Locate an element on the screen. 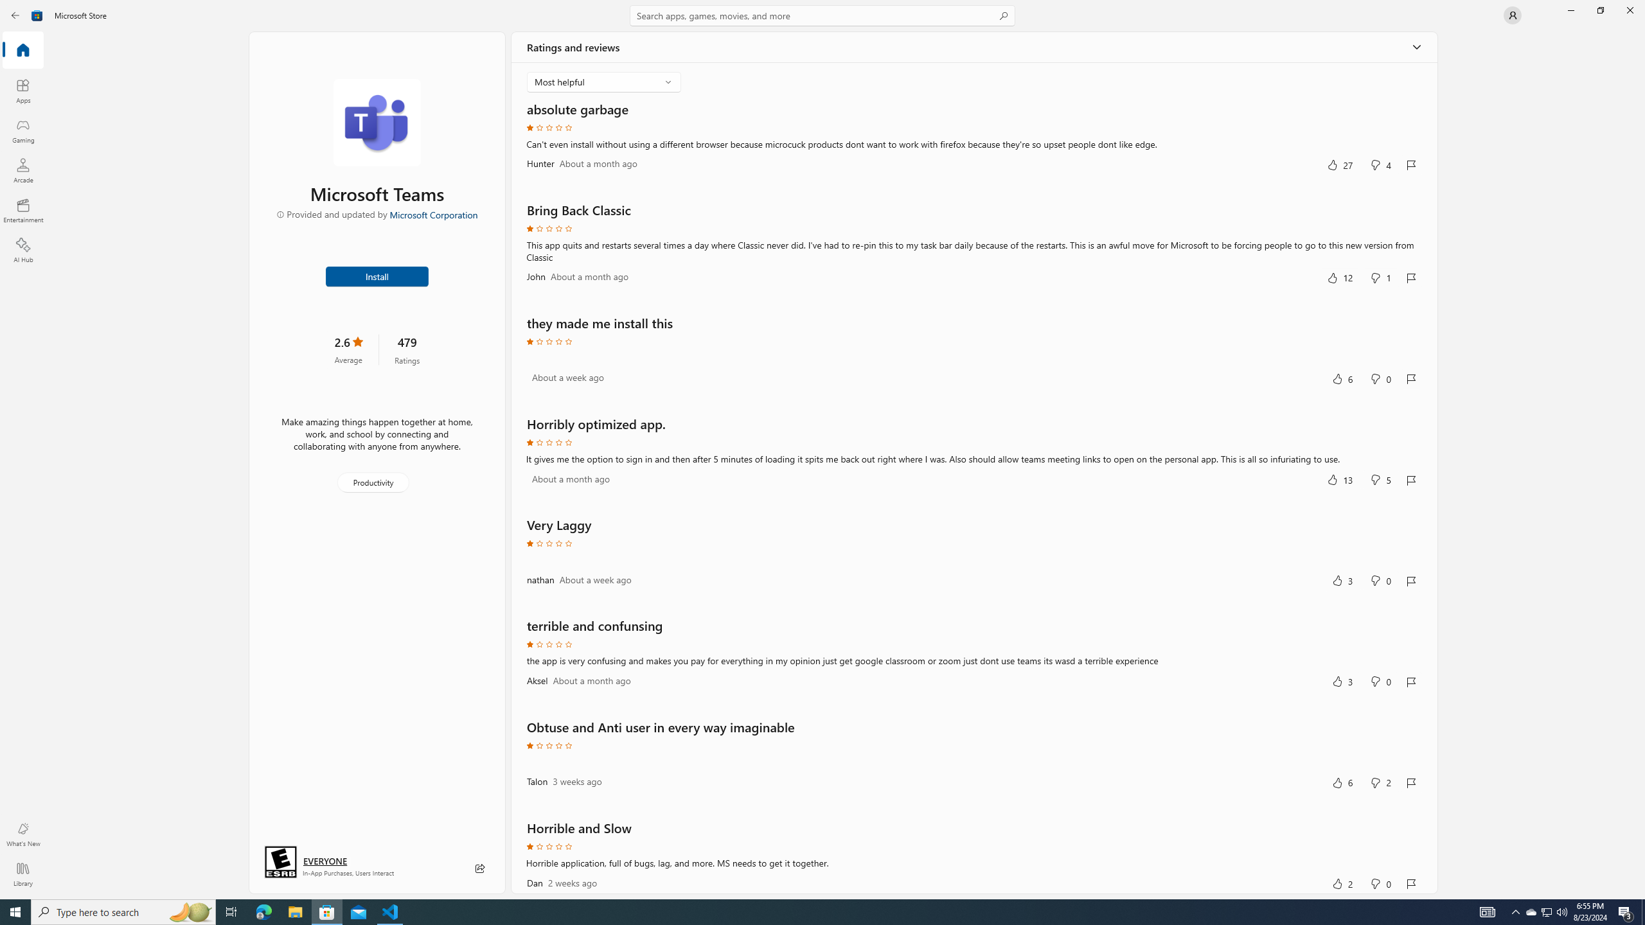  Yes, this was helpful. 2 votes. is located at coordinates (1342, 883).